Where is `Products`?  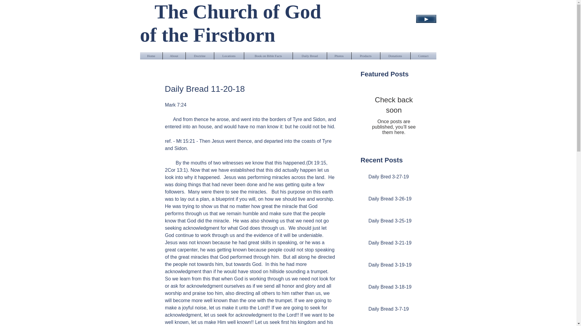
Products is located at coordinates (366, 56).